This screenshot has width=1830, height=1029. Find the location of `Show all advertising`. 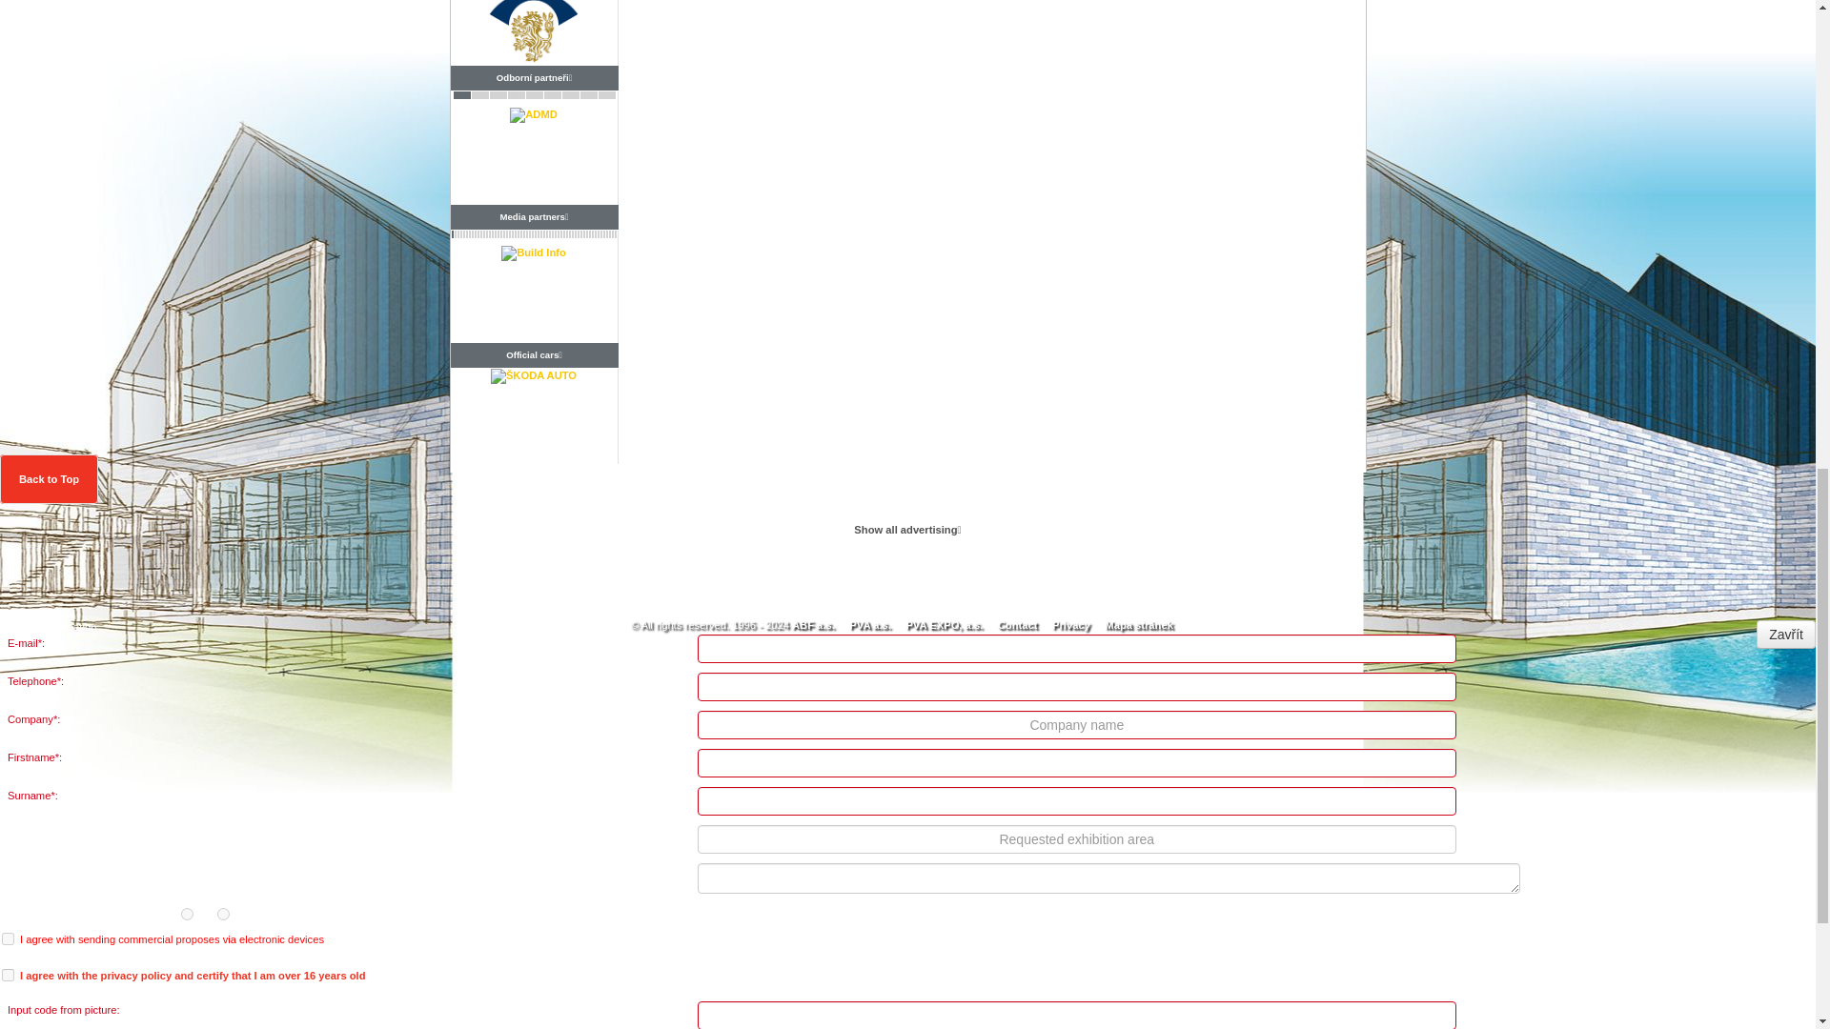

Show all advertising is located at coordinates (907, 530).